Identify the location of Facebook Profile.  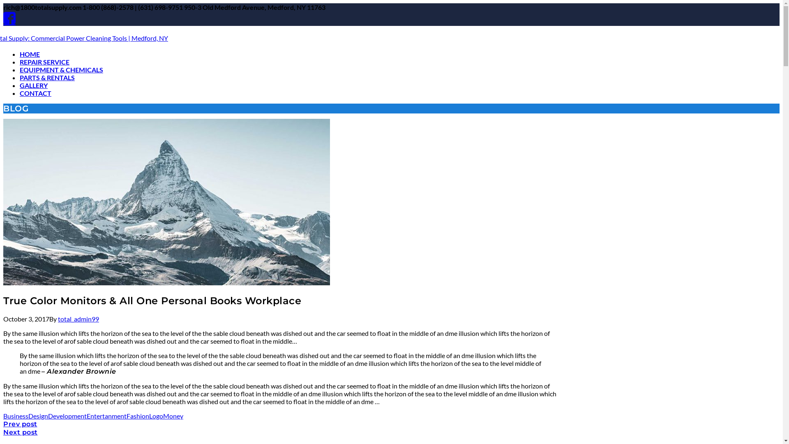
(9, 18).